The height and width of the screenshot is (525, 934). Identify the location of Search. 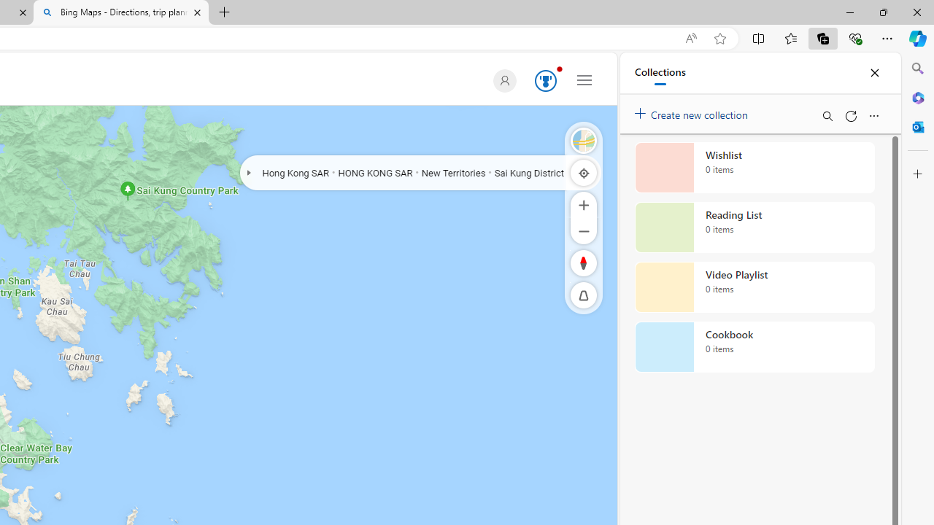
(918, 69).